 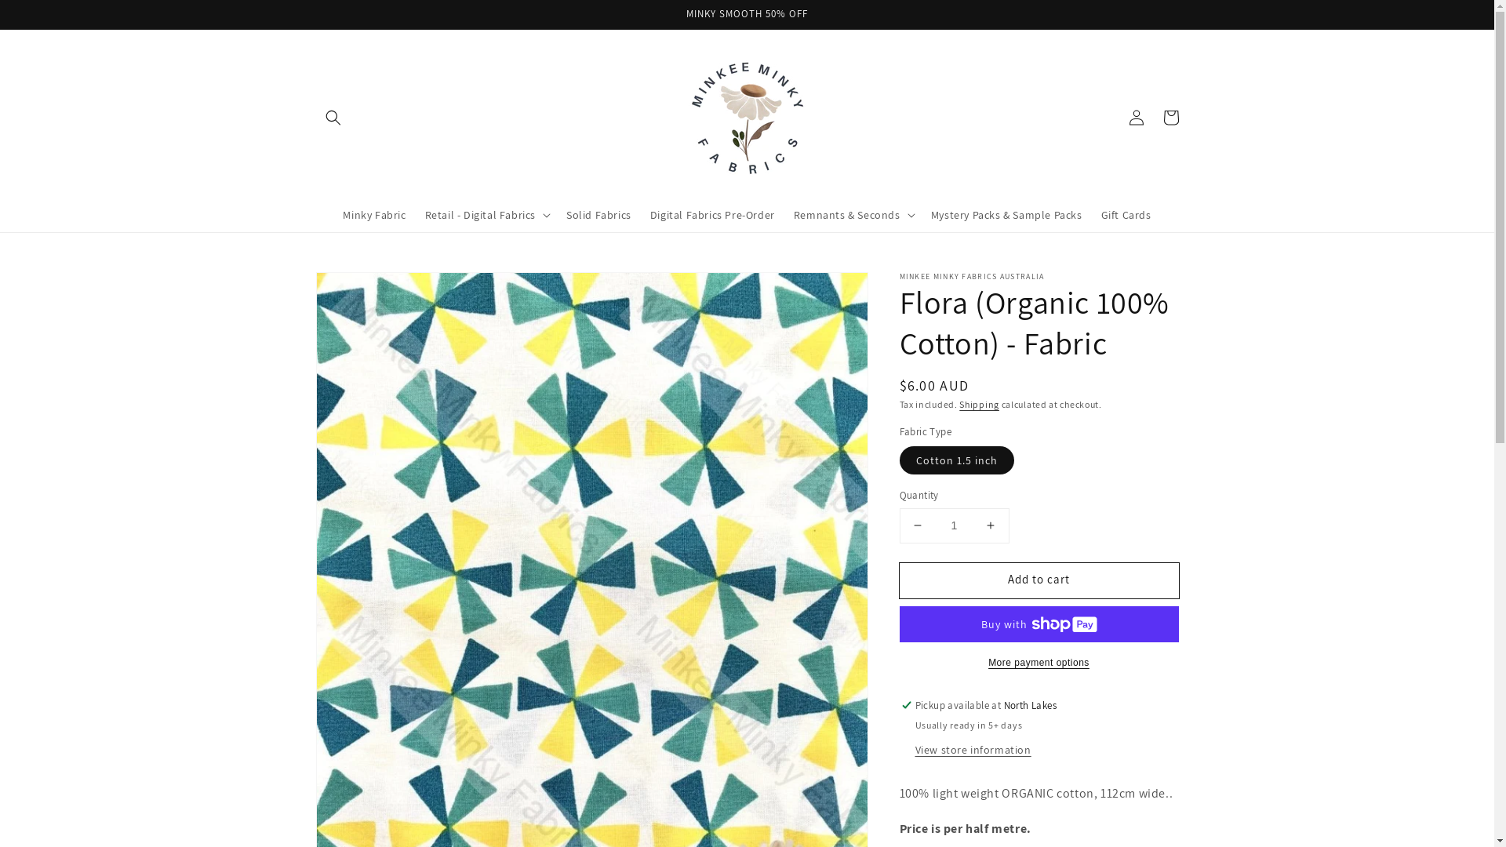 What do you see at coordinates (374, 215) in the screenshot?
I see `Minky Fabric` at bounding box center [374, 215].